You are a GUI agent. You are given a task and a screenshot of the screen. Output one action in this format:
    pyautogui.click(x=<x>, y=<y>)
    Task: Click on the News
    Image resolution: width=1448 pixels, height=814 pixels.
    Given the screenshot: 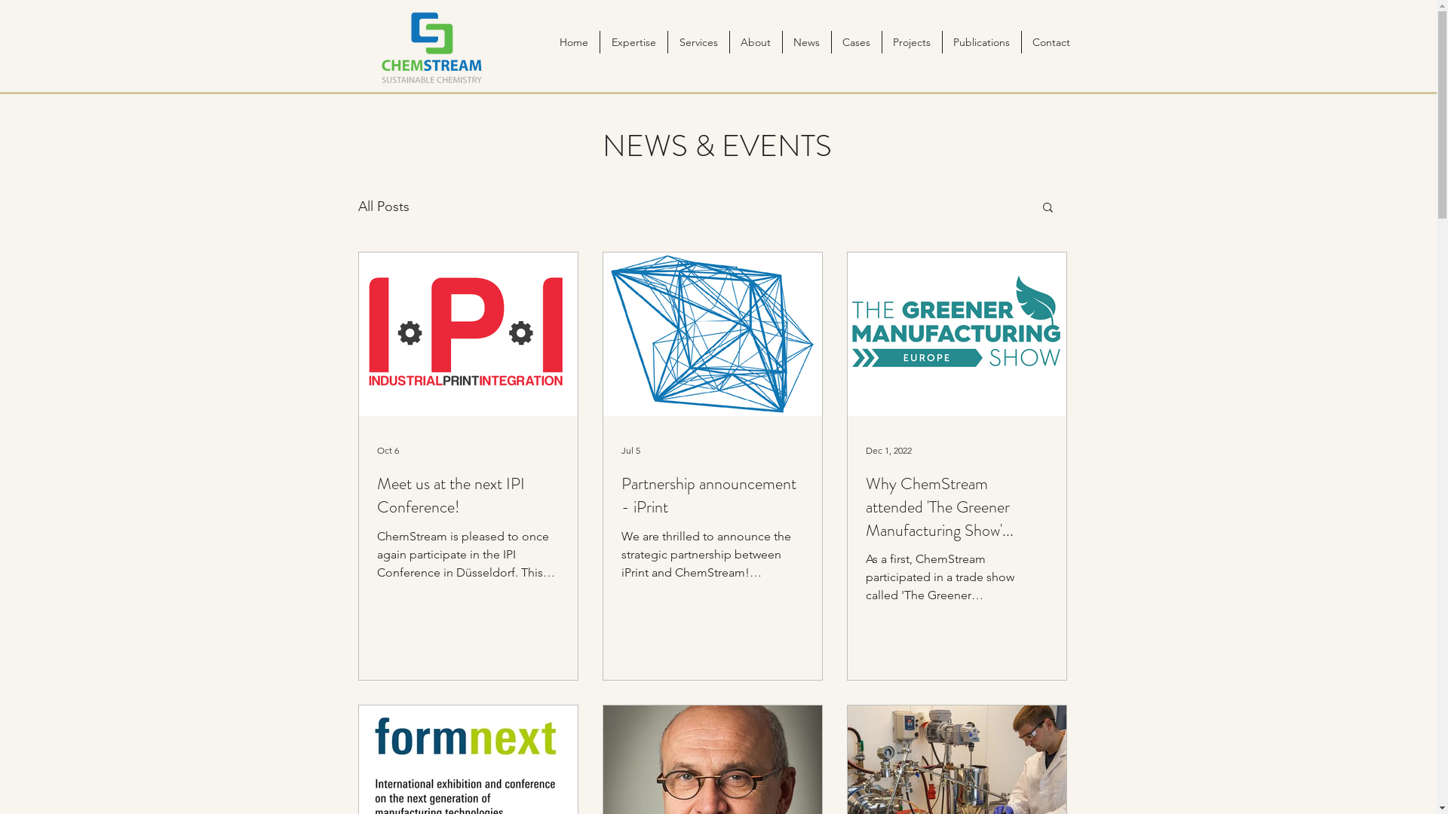 What is the action you would take?
    pyautogui.click(x=805, y=42)
    